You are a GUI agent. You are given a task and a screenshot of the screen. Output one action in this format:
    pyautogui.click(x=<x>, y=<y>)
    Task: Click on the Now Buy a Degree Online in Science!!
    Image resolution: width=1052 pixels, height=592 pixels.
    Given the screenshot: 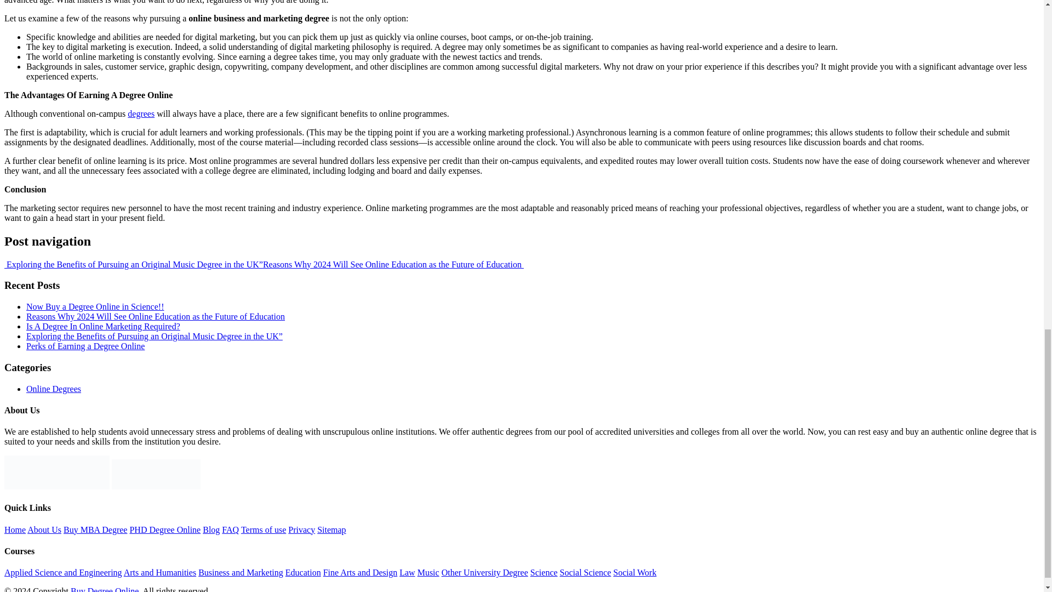 What is the action you would take?
    pyautogui.click(x=95, y=306)
    